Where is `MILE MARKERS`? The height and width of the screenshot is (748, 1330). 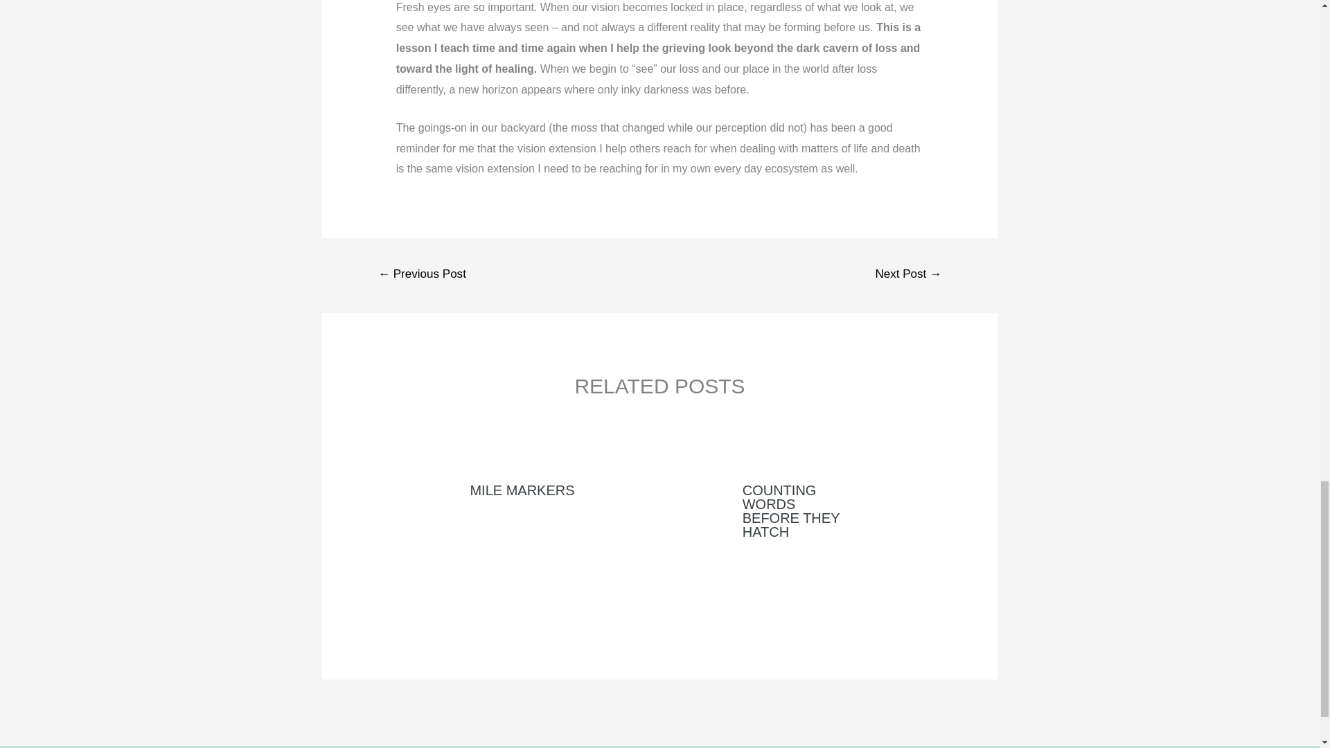 MILE MARKERS is located at coordinates (522, 490).